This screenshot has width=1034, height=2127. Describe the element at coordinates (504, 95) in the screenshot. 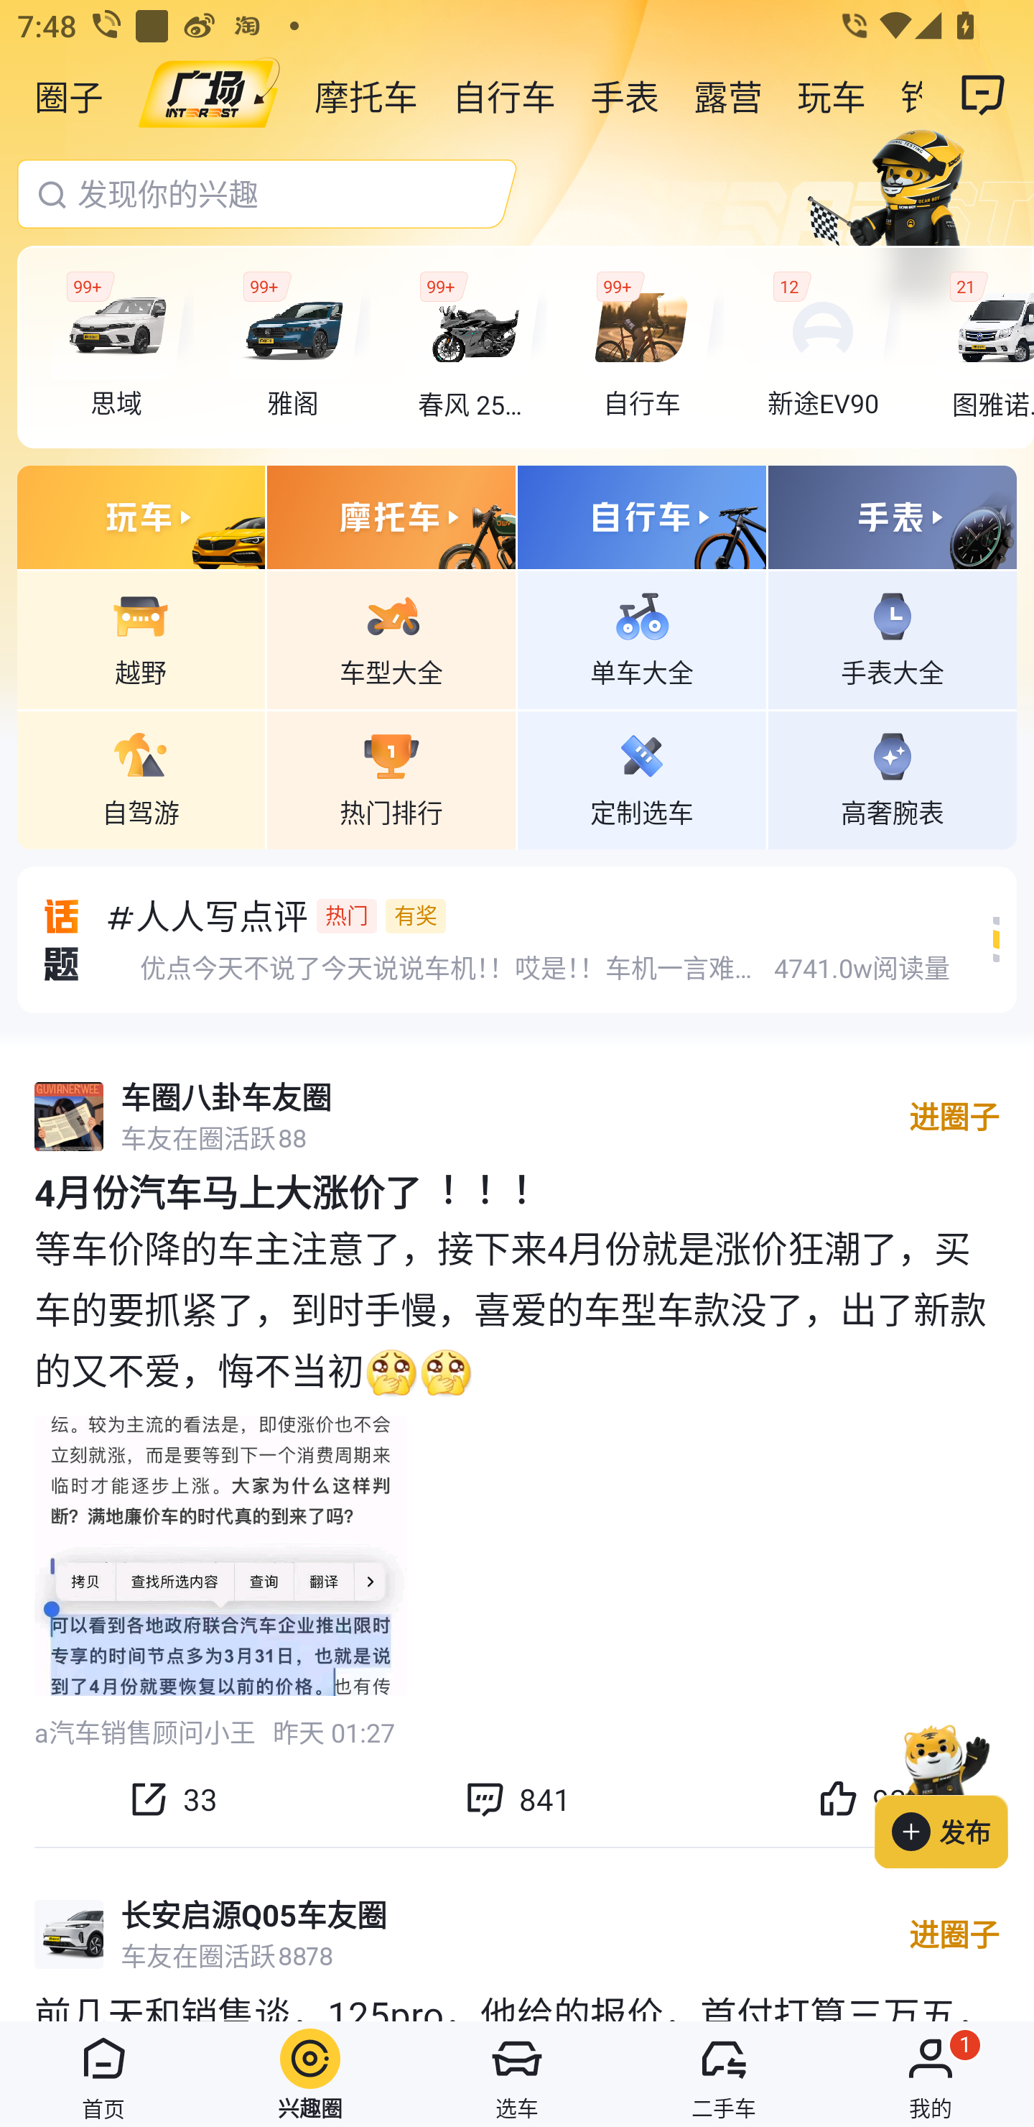

I see `自行车` at that location.